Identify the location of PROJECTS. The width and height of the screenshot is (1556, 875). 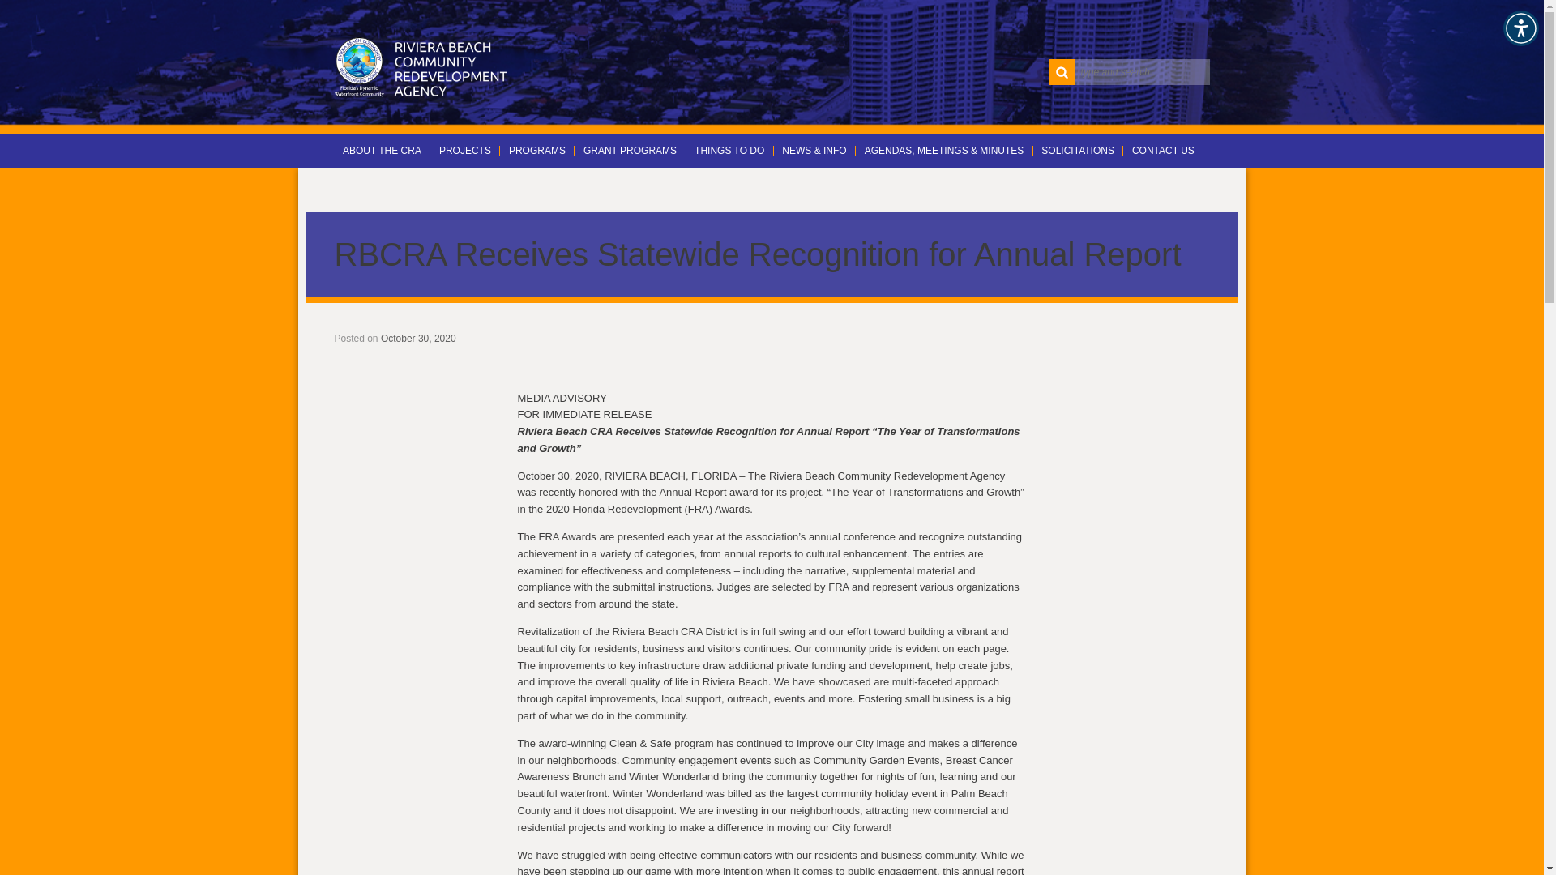
(465, 151).